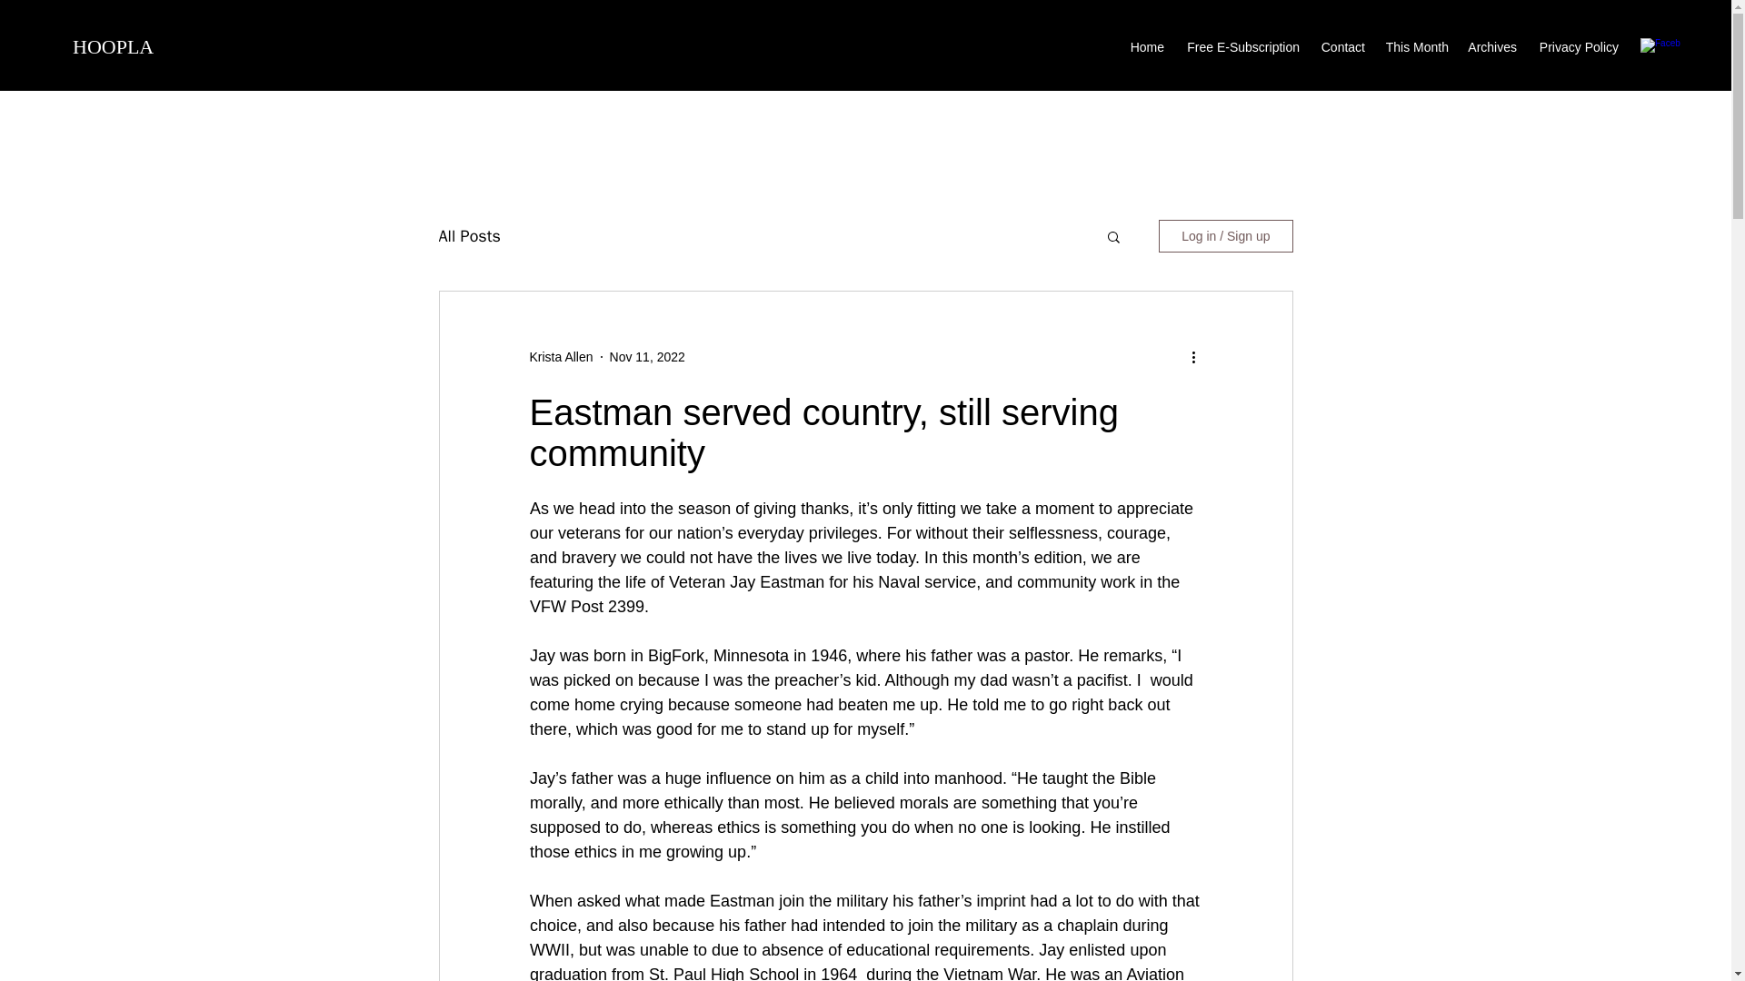  What do you see at coordinates (1491, 46) in the screenshot?
I see `Archives` at bounding box center [1491, 46].